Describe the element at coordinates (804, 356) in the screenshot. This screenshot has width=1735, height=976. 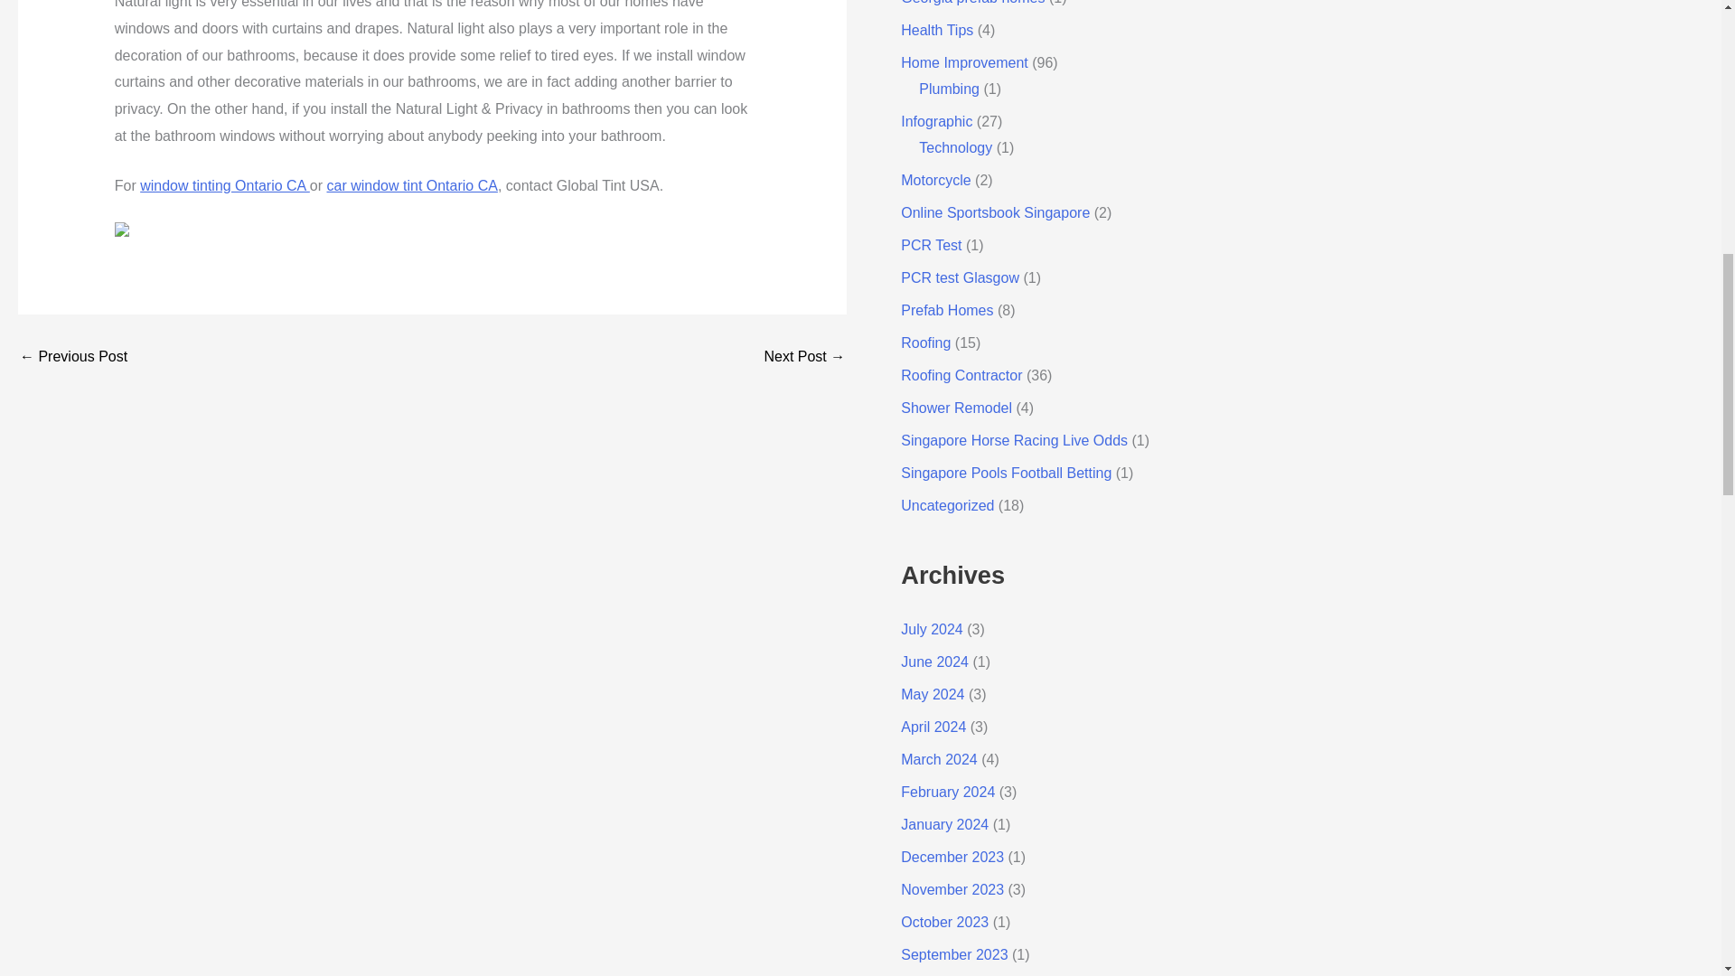
I see `The Unexpected Costs of DIY Roofing` at that location.